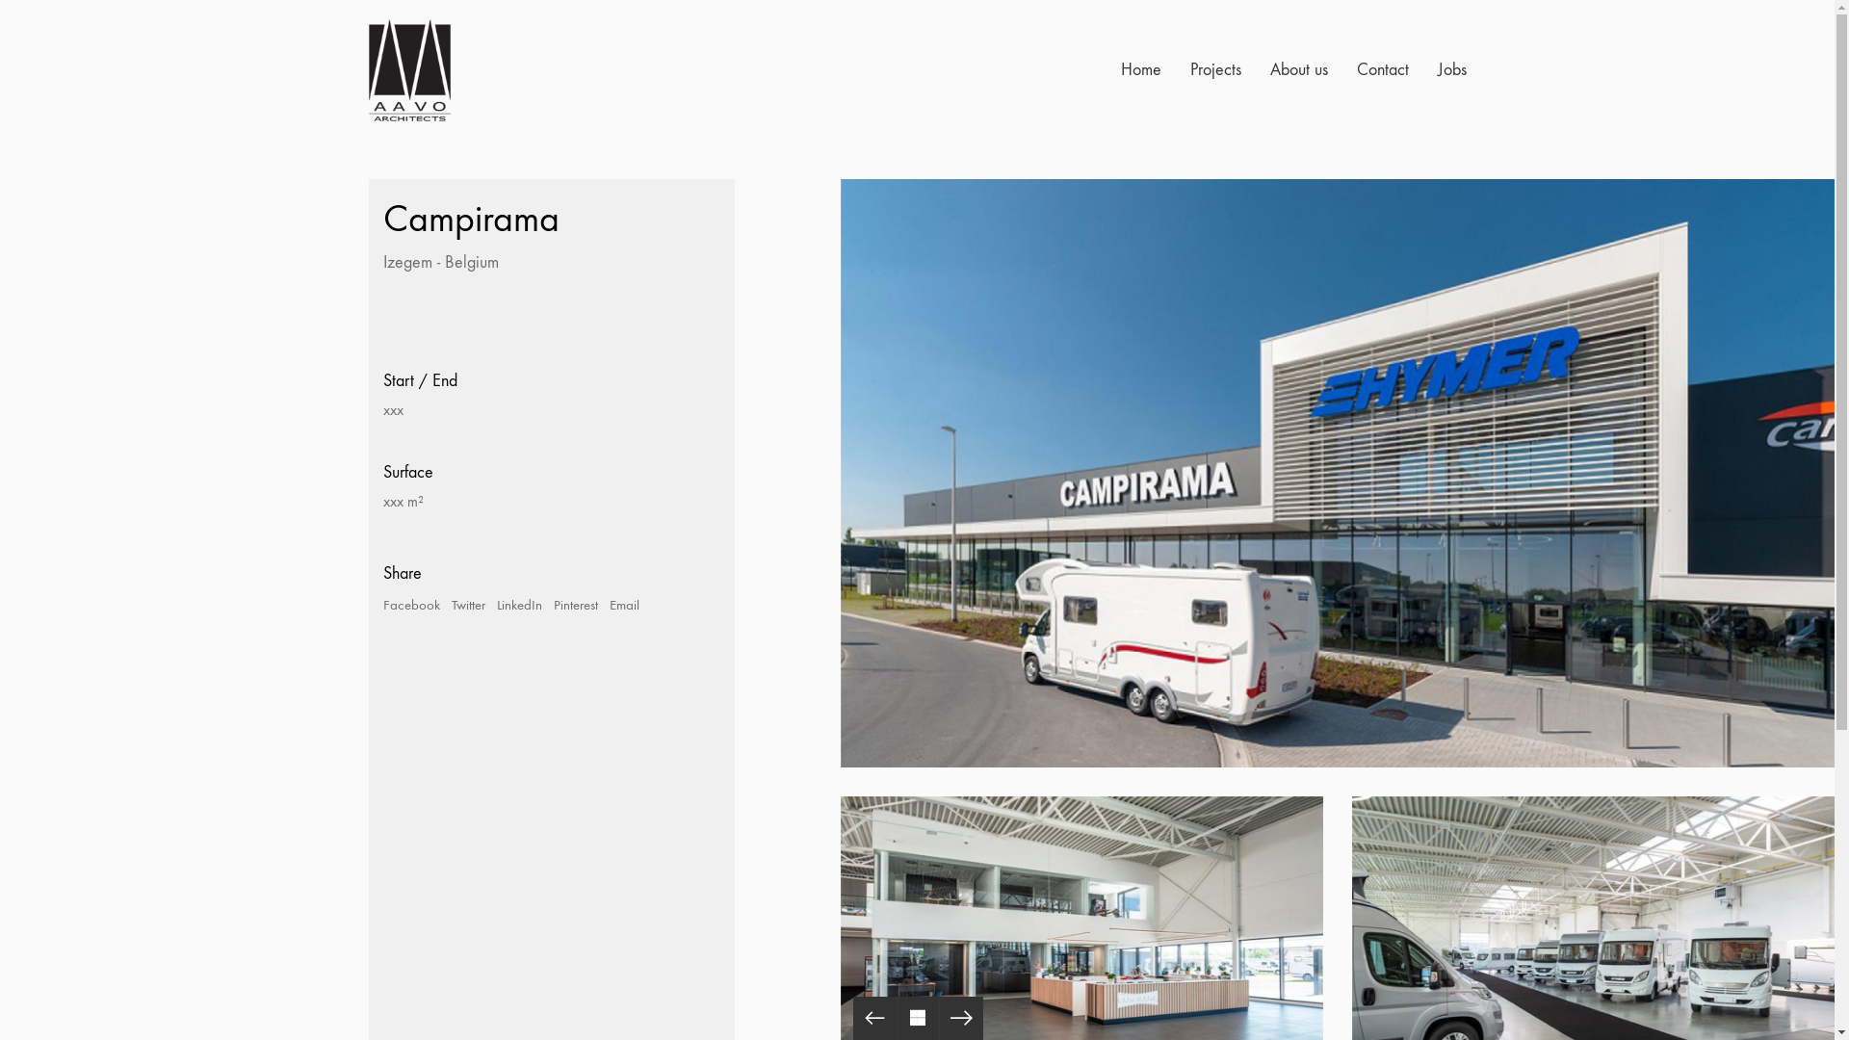 The width and height of the screenshot is (1849, 1040). I want to click on Contact, so click(1382, 70).